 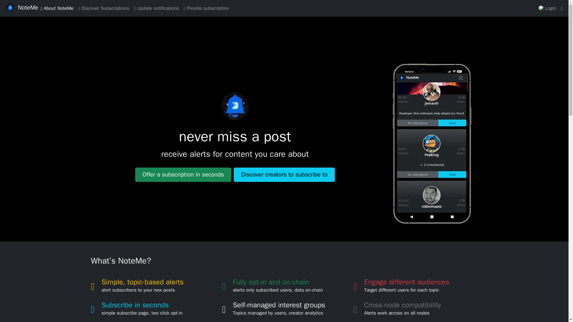 What do you see at coordinates (103, 8) in the screenshot?
I see `Discover Subscriptions` at bounding box center [103, 8].